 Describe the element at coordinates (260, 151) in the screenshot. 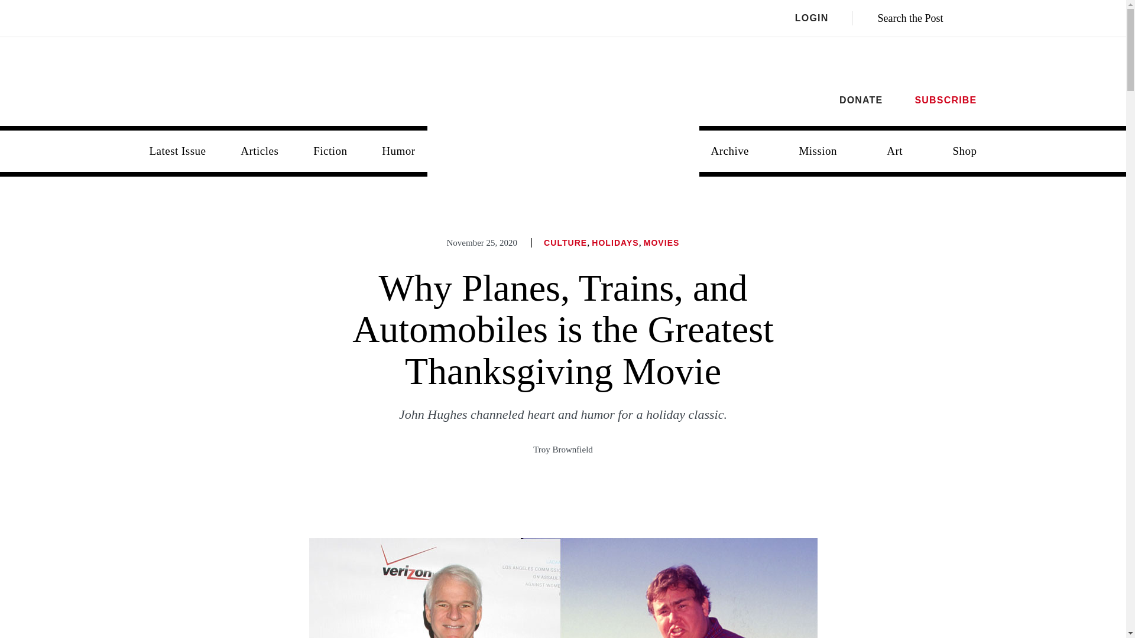

I see `Articles` at that location.